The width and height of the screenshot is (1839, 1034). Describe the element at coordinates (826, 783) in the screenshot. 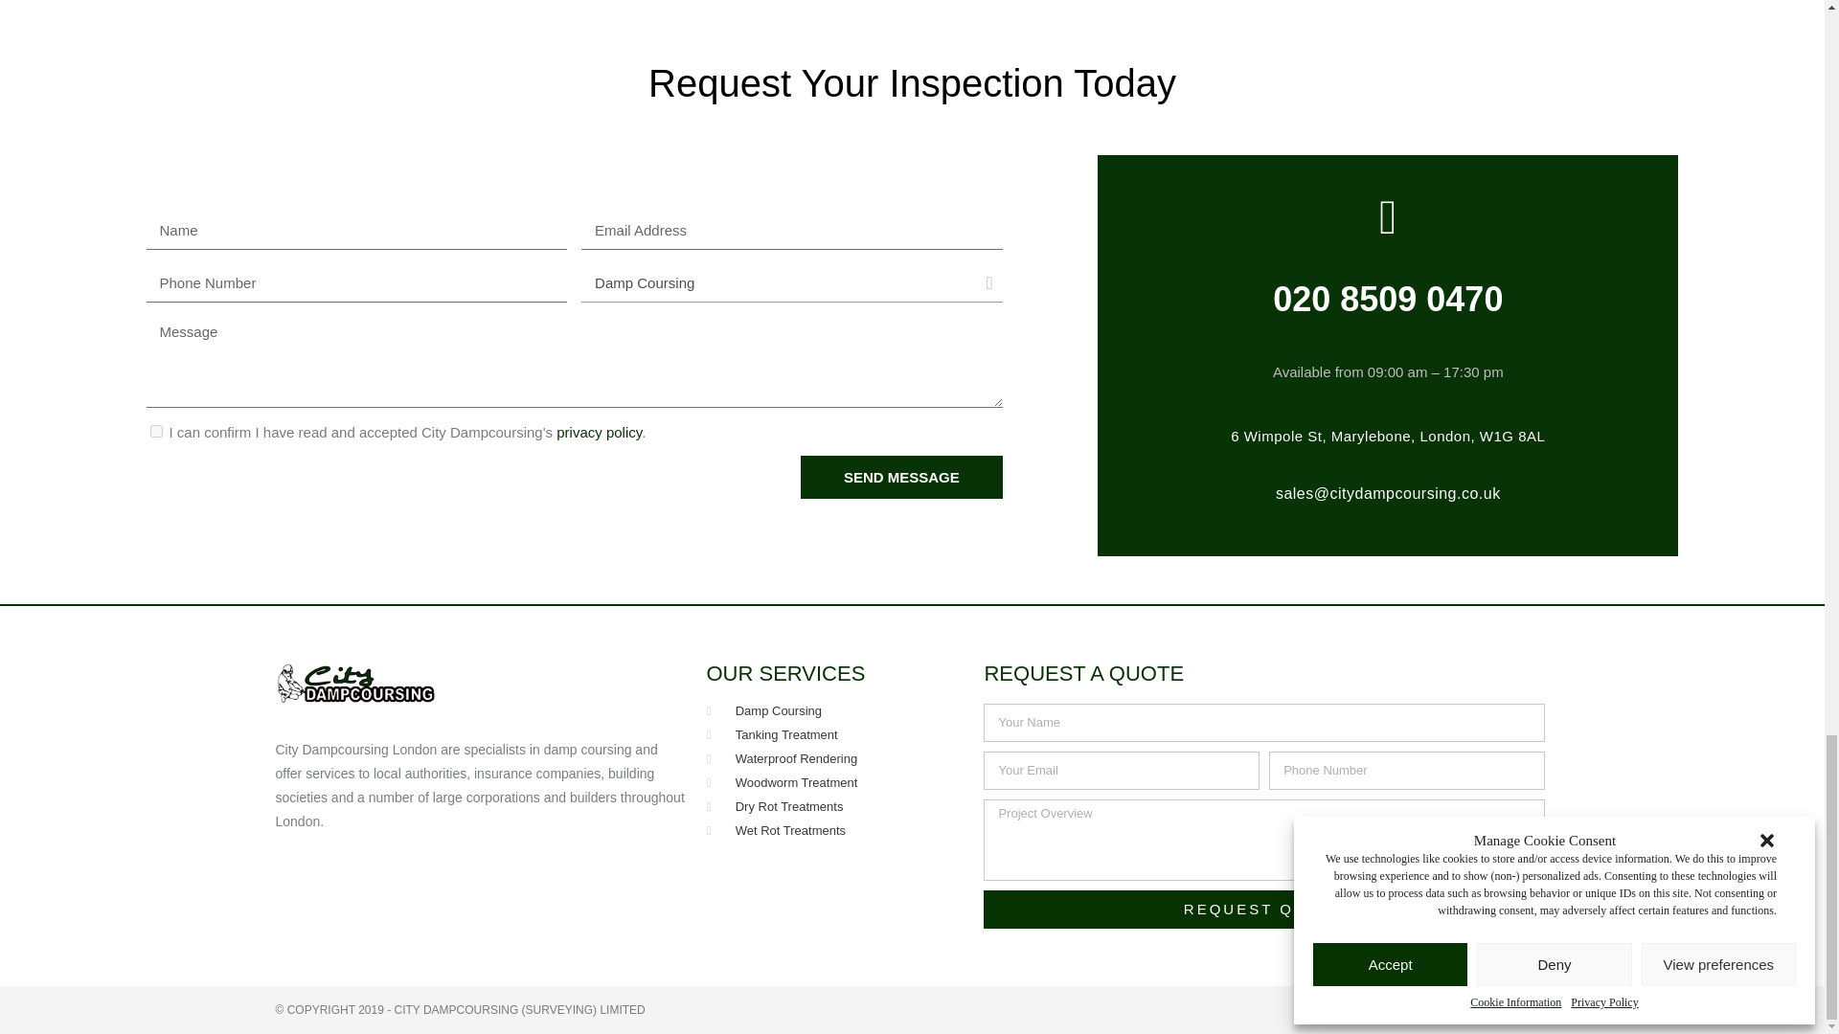

I see `Woodworm Treatment` at that location.